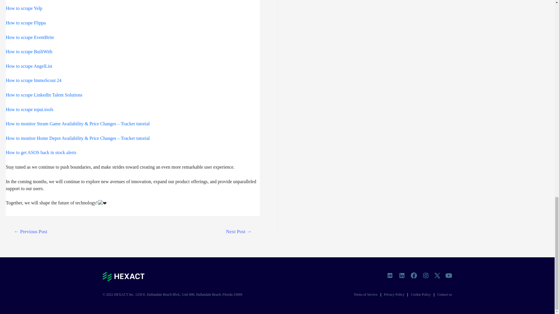  What do you see at coordinates (30, 37) in the screenshot?
I see `How to scrape EventBrite` at bounding box center [30, 37].